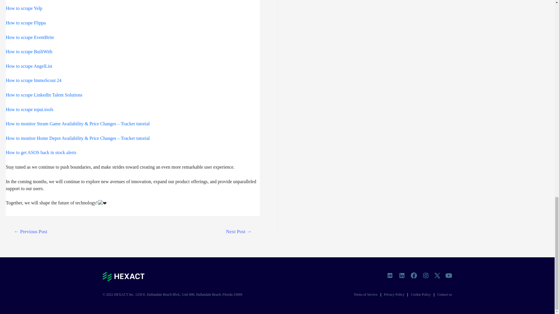  What do you see at coordinates (30, 37) in the screenshot?
I see `How to scrape EventBrite` at bounding box center [30, 37].